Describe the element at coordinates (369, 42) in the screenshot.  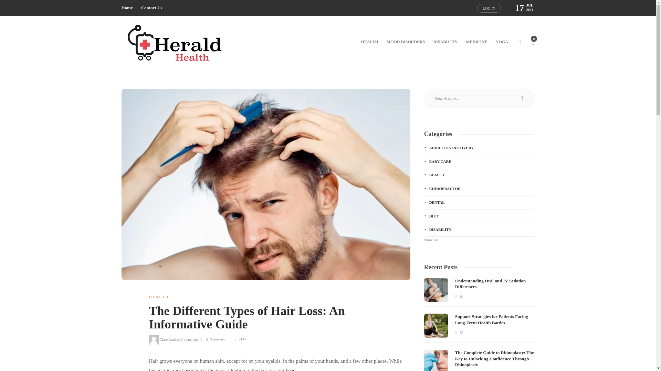
I see `HEALTH` at that location.